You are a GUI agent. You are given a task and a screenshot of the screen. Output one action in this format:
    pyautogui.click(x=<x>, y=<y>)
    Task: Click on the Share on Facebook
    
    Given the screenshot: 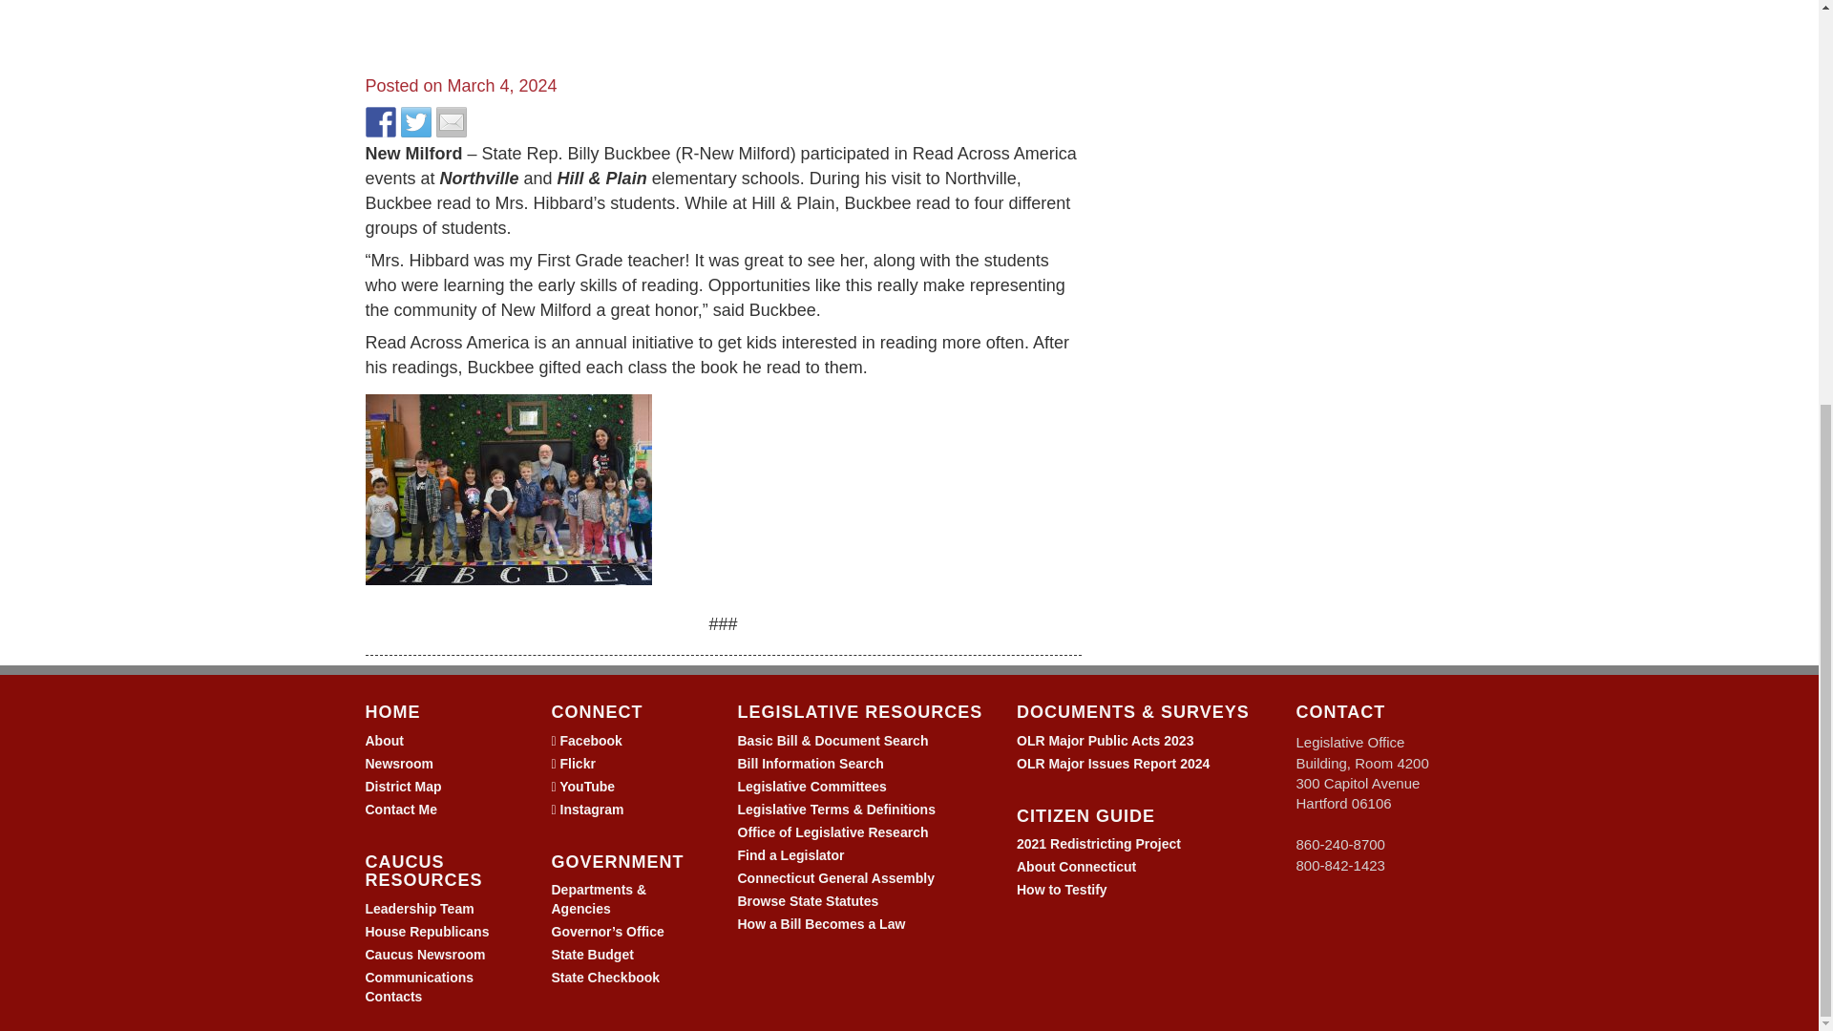 What is the action you would take?
    pyautogui.click(x=380, y=122)
    